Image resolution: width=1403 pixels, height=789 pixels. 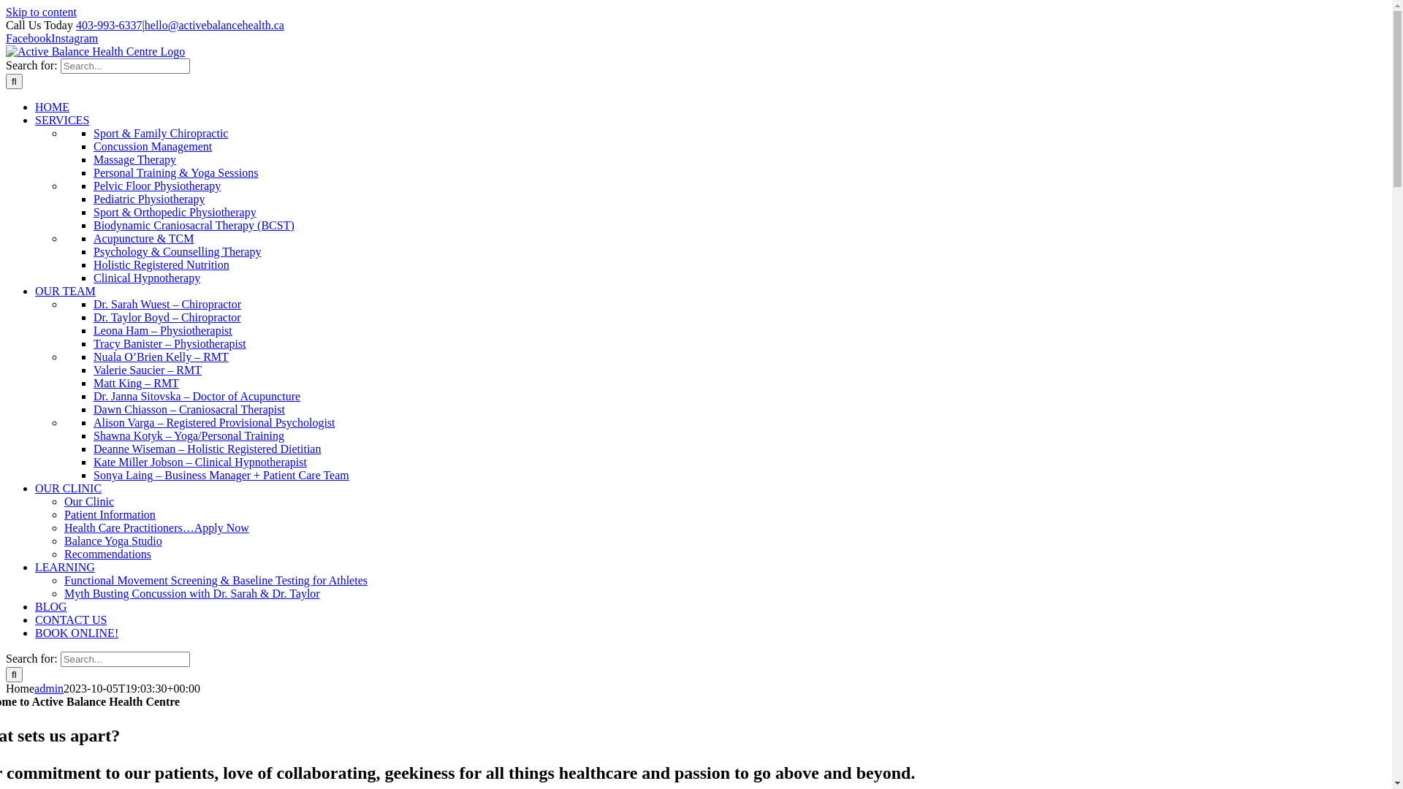 What do you see at coordinates (147, 278) in the screenshot?
I see `Clinical Hypnotherapy` at bounding box center [147, 278].